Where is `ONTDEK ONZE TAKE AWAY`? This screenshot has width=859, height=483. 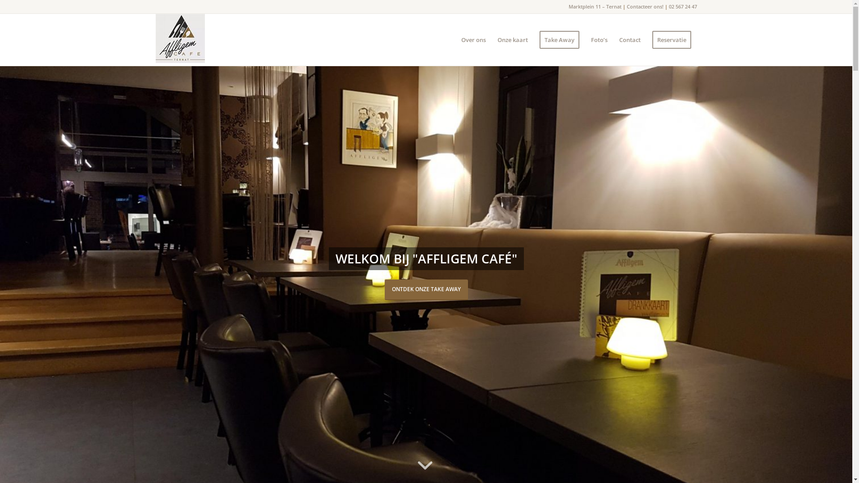 ONTDEK ONZE TAKE AWAY is located at coordinates (426, 290).